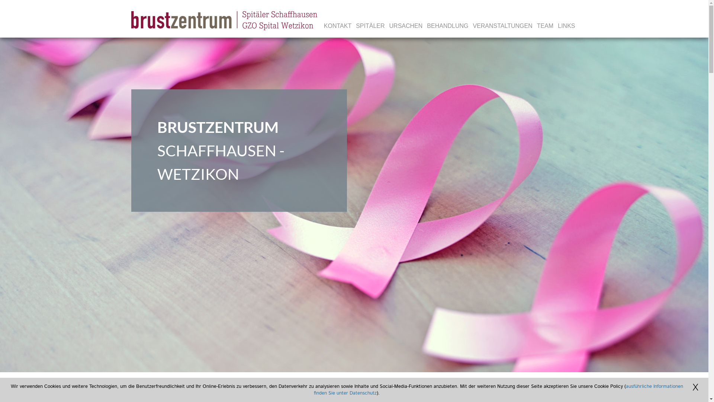 This screenshot has height=402, width=714. What do you see at coordinates (545, 26) in the screenshot?
I see `TEAM` at bounding box center [545, 26].